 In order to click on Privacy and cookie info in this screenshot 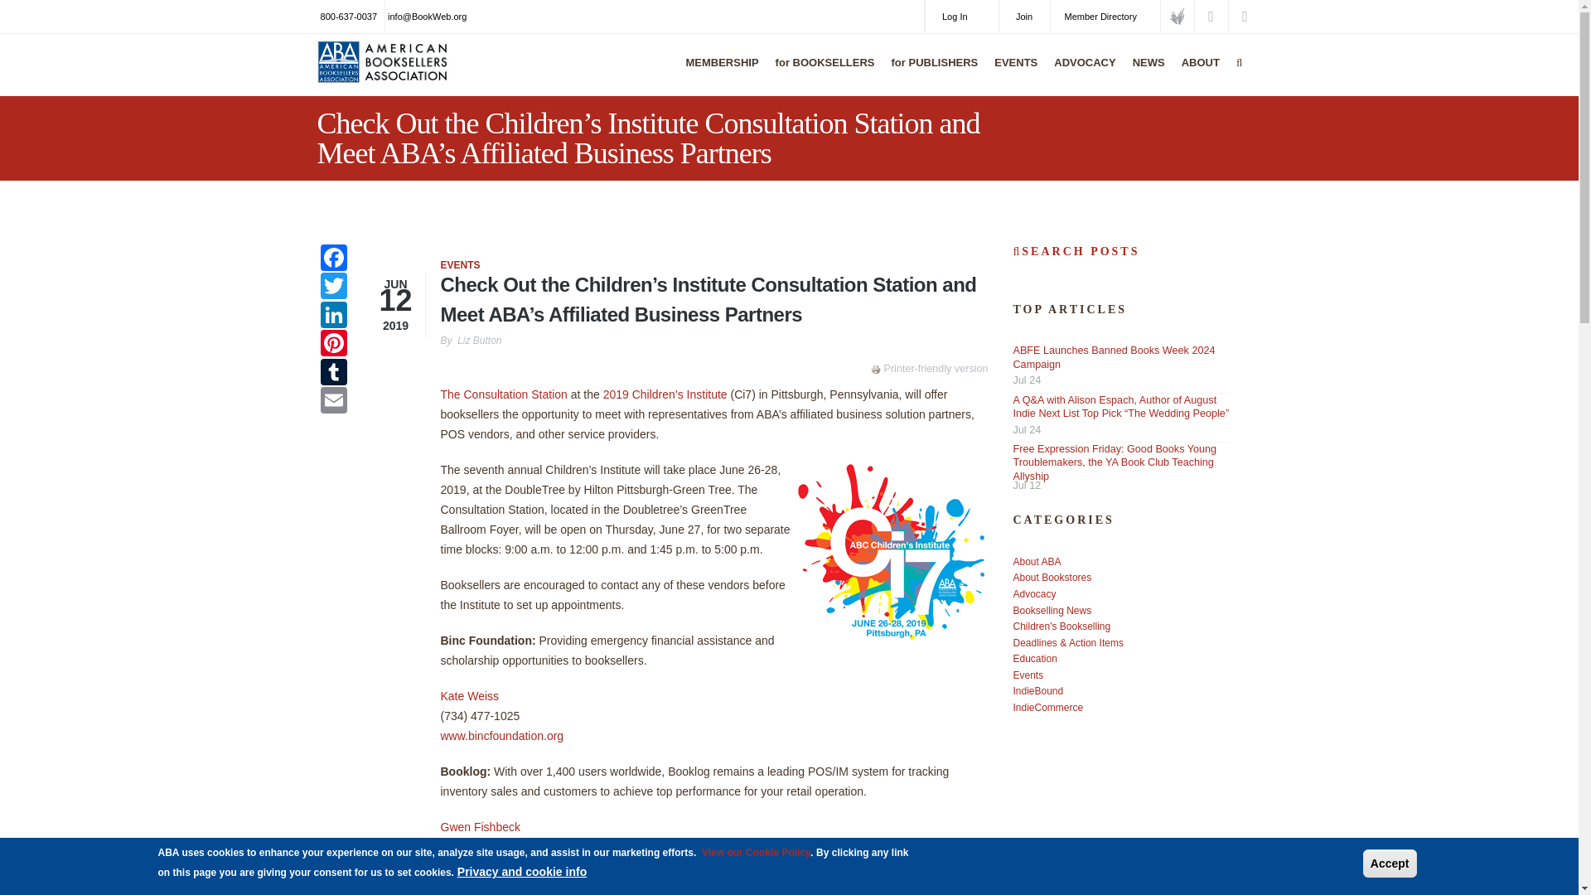, I will do `click(522, 872)`.